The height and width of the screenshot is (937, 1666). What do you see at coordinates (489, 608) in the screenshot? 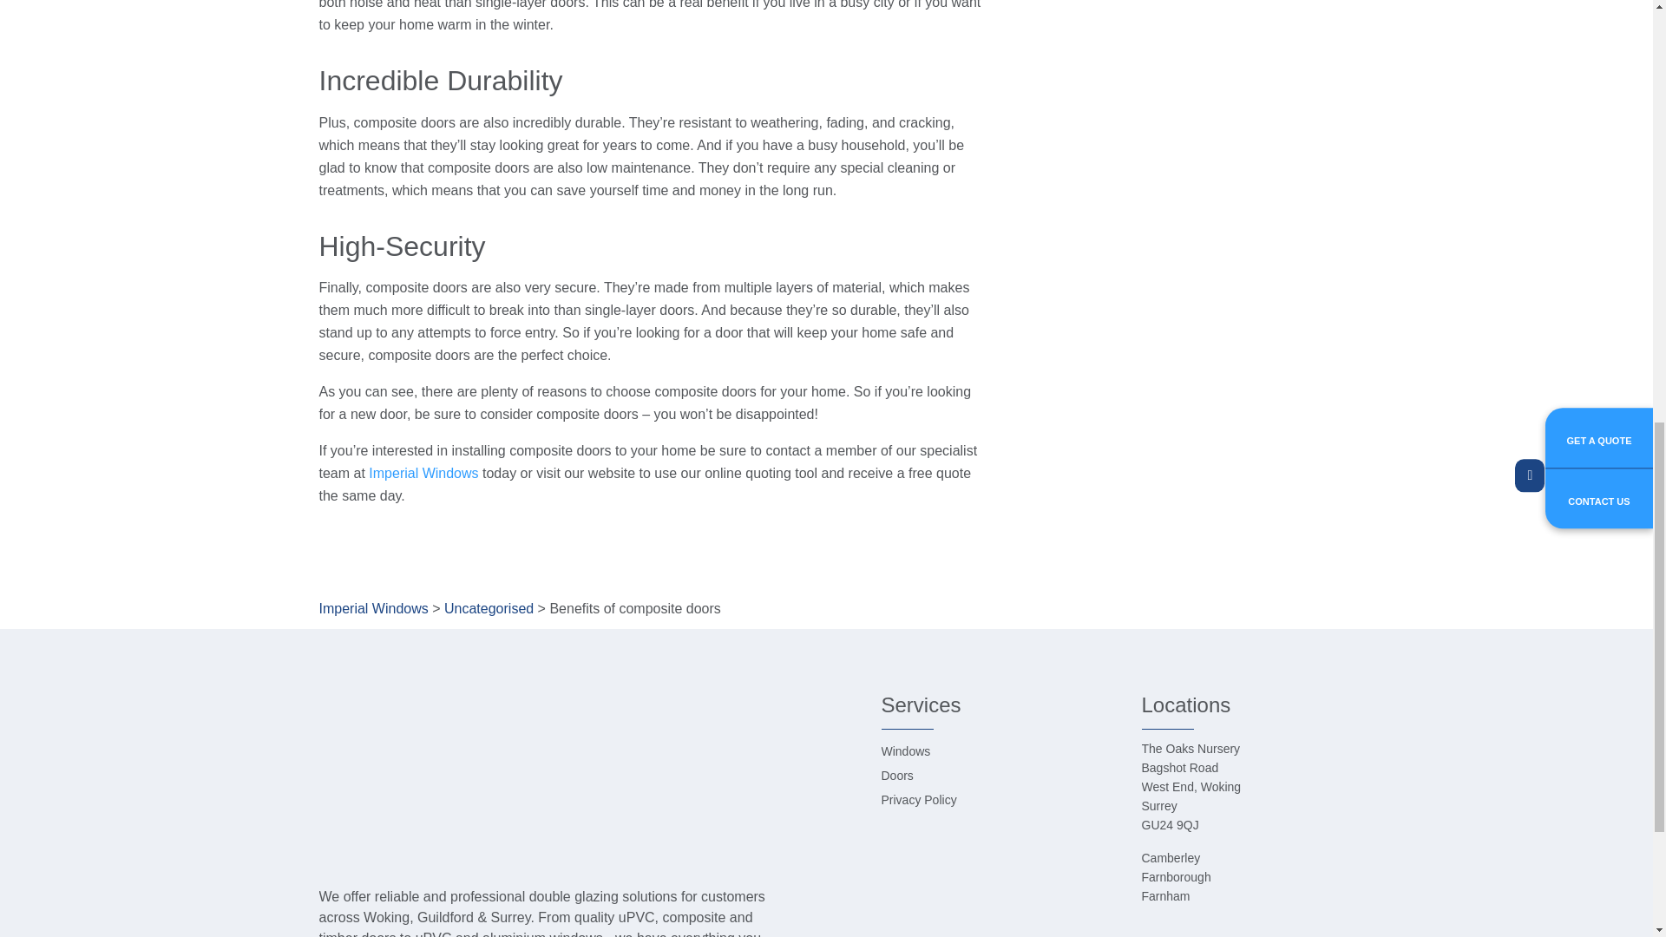
I see `Go to the Uncategorised Category archives.` at bounding box center [489, 608].